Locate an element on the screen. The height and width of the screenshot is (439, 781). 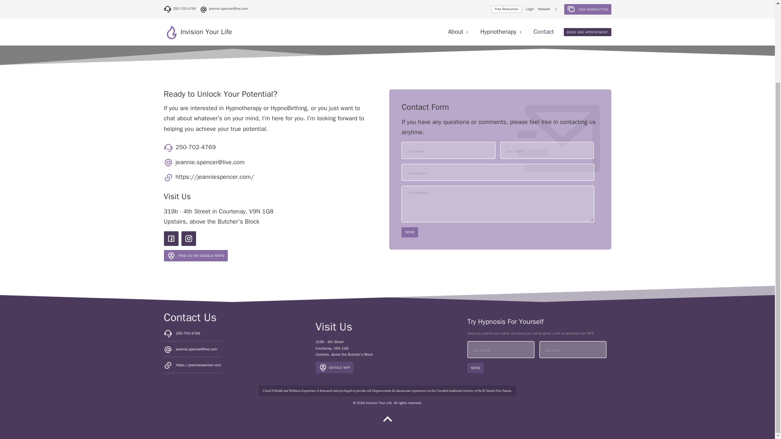
250-702-4769 is located at coordinates (208, 147).